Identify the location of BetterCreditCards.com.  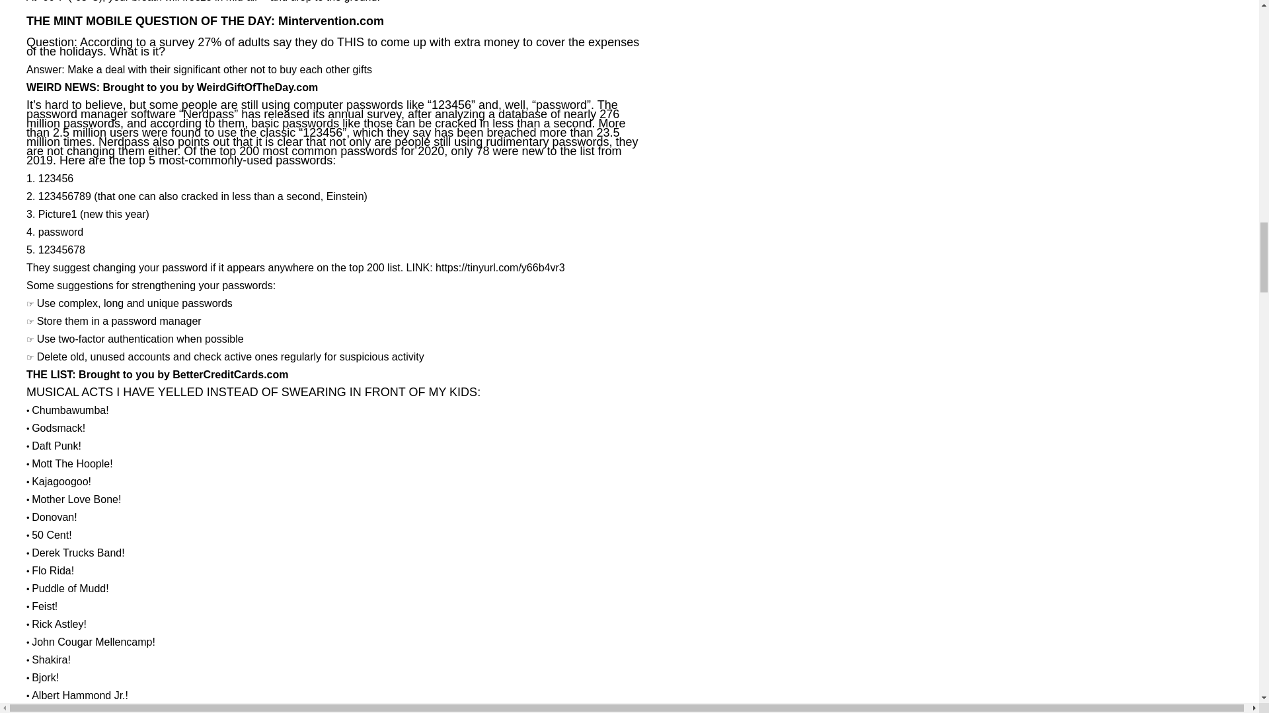
(230, 375).